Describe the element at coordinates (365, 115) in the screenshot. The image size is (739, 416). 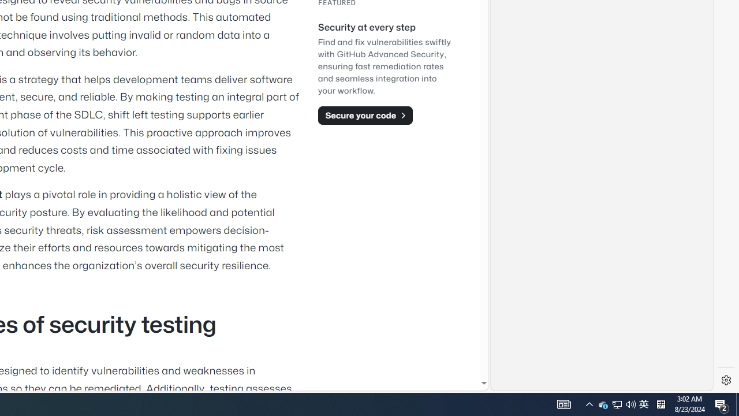
I see `Secure your code` at that location.